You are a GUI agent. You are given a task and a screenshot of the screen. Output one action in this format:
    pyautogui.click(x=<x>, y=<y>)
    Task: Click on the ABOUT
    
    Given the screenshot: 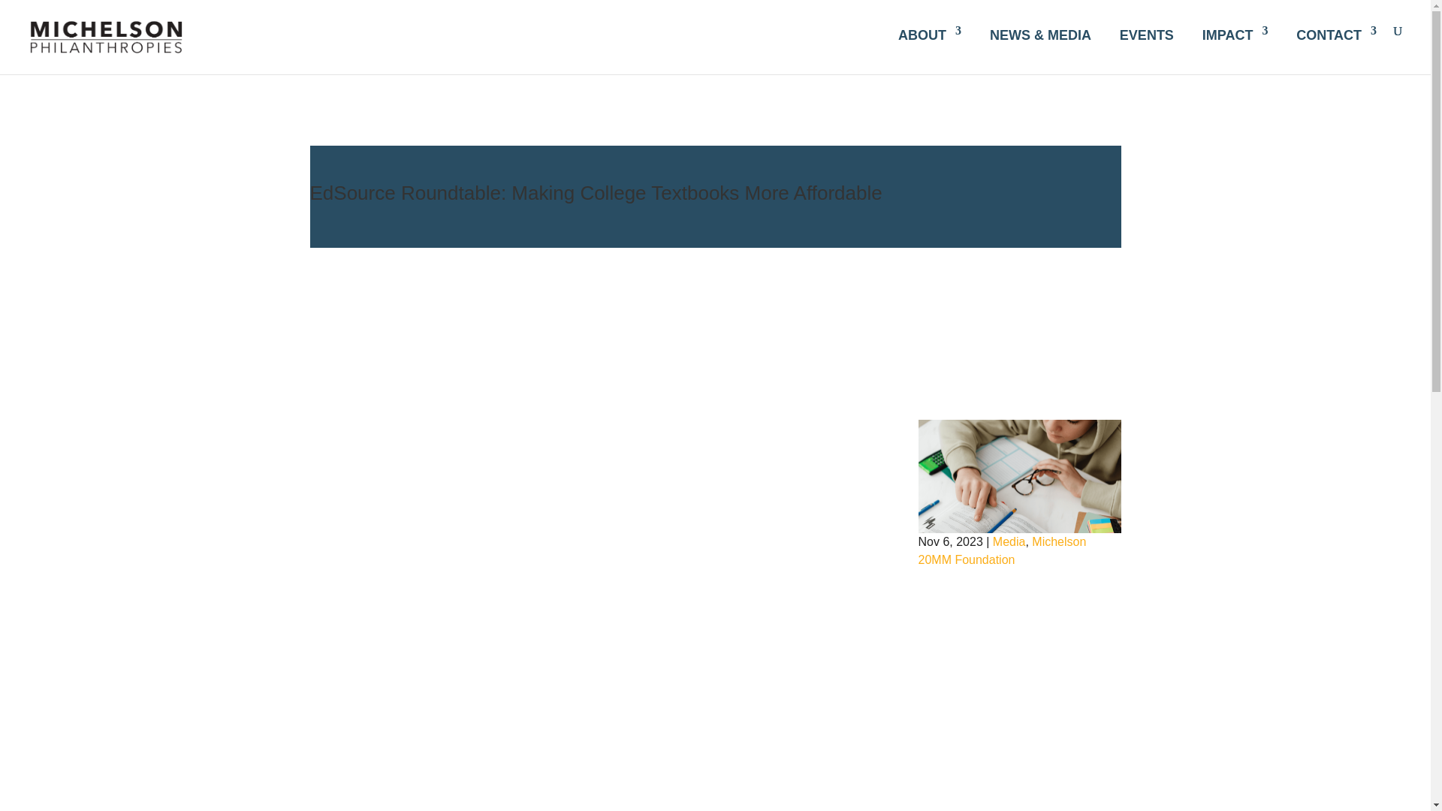 What is the action you would take?
    pyautogui.click(x=930, y=33)
    